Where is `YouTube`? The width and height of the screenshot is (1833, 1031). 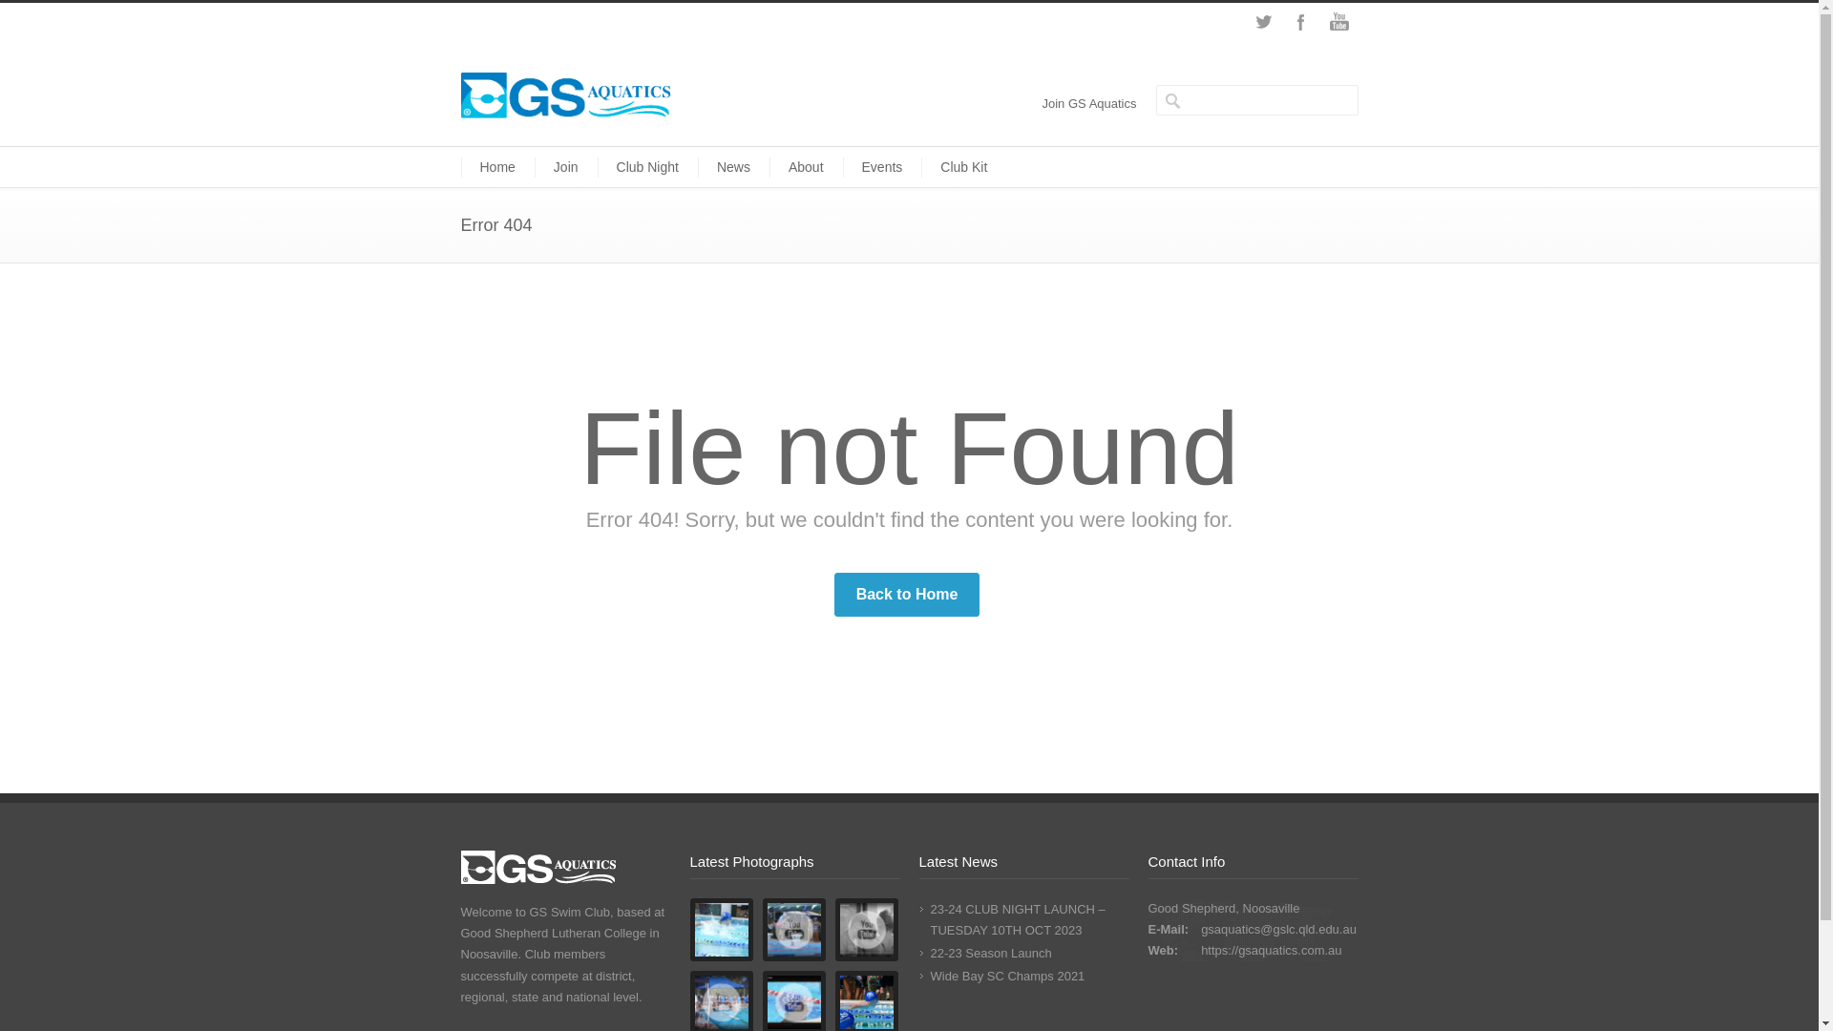 YouTube is located at coordinates (1338, 22).